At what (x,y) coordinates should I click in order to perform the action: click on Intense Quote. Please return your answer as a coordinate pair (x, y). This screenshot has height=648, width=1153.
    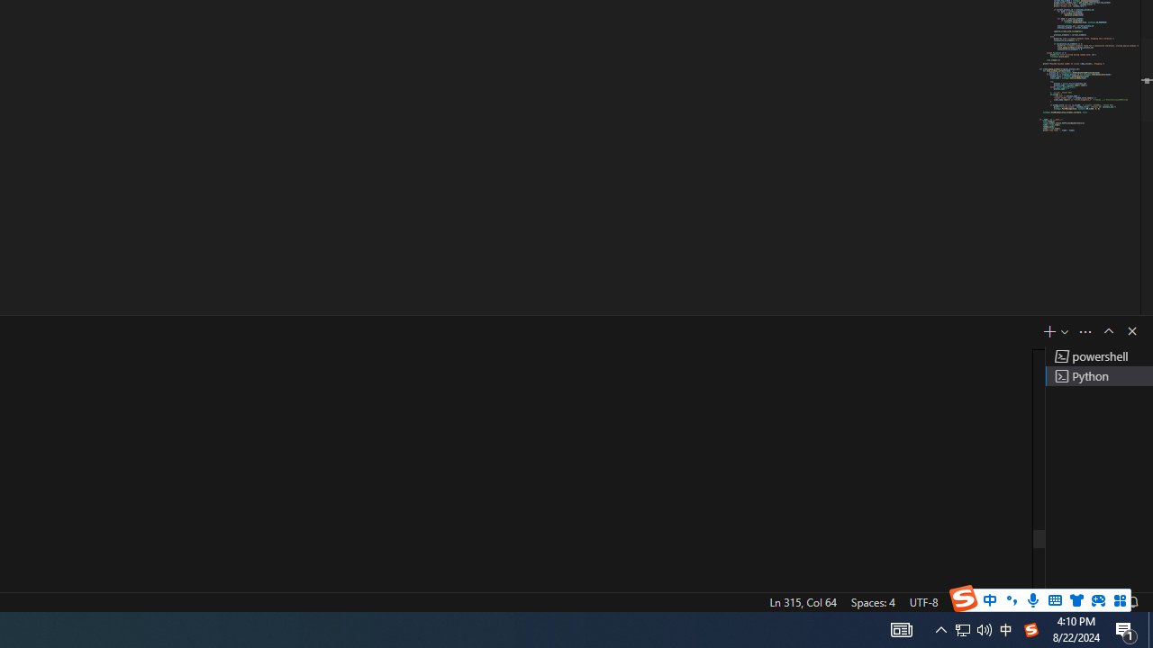
    Looking at the image, I should click on (1018, 49).